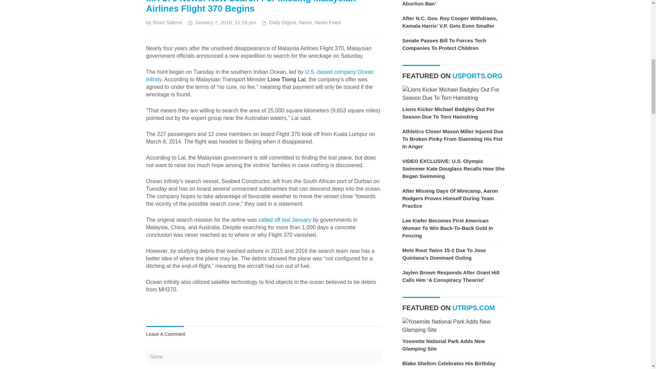 The image size is (656, 369). Describe the element at coordinates (327, 23) in the screenshot. I see `News Feed` at that location.